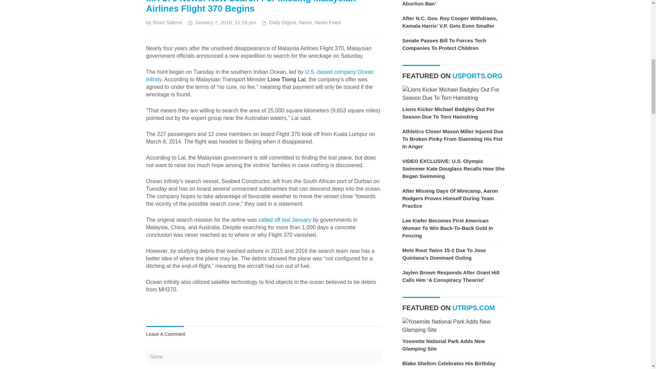 The image size is (656, 369). Describe the element at coordinates (327, 23) in the screenshot. I see `News Feed` at that location.